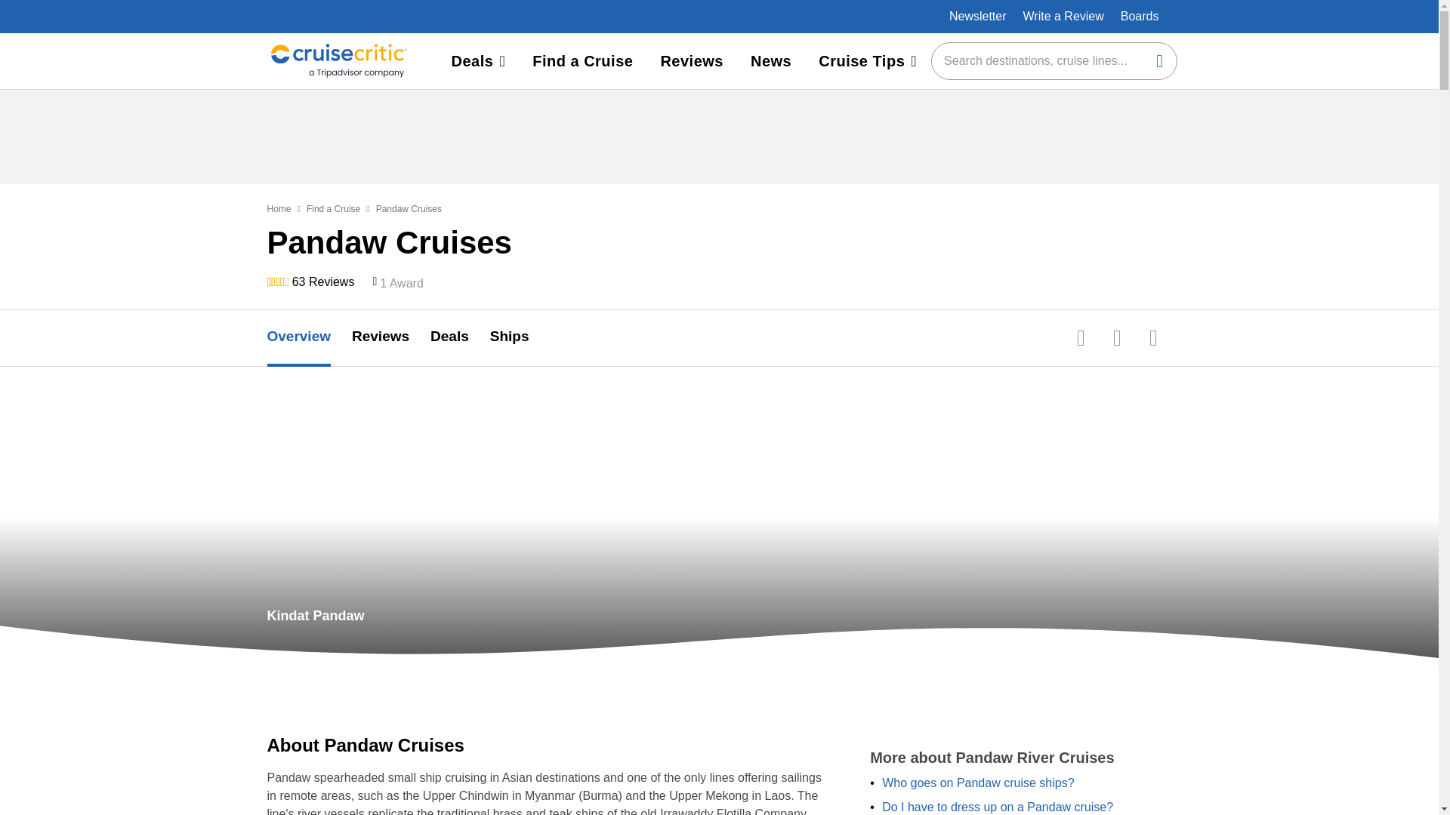  What do you see at coordinates (977, 16) in the screenshot?
I see `Newsletter` at bounding box center [977, 16].